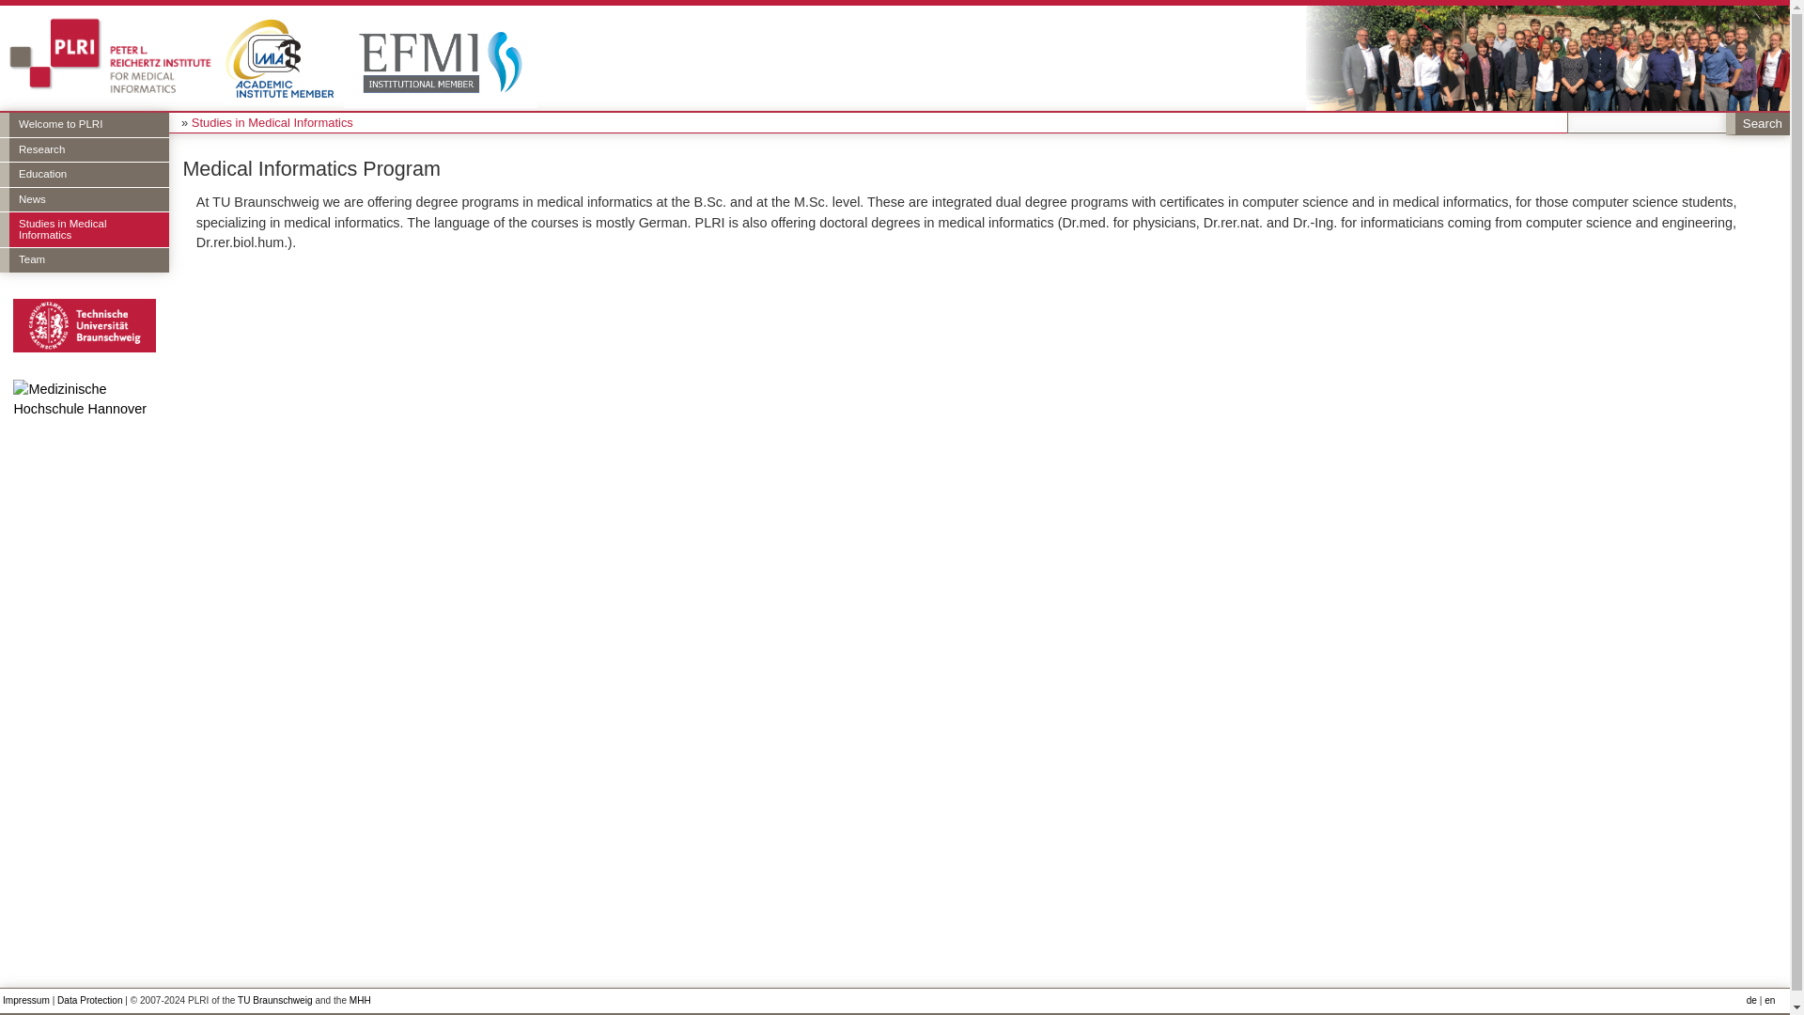 The height and width of the screenshot is (1015, 1804). What do you see at coordinates (85, 199) in the screenshot?
I see `News` at bounding box center [85, 199].